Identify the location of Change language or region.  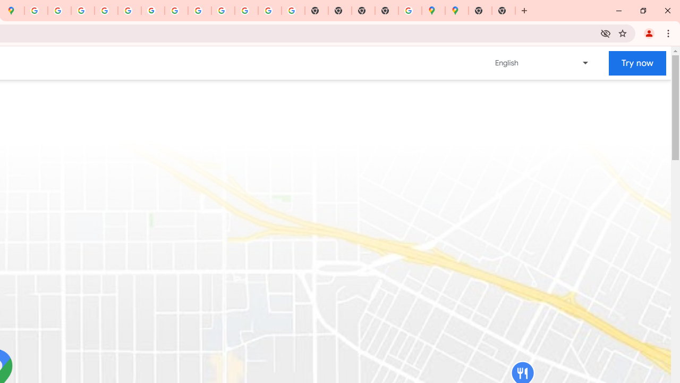
(542, 63).